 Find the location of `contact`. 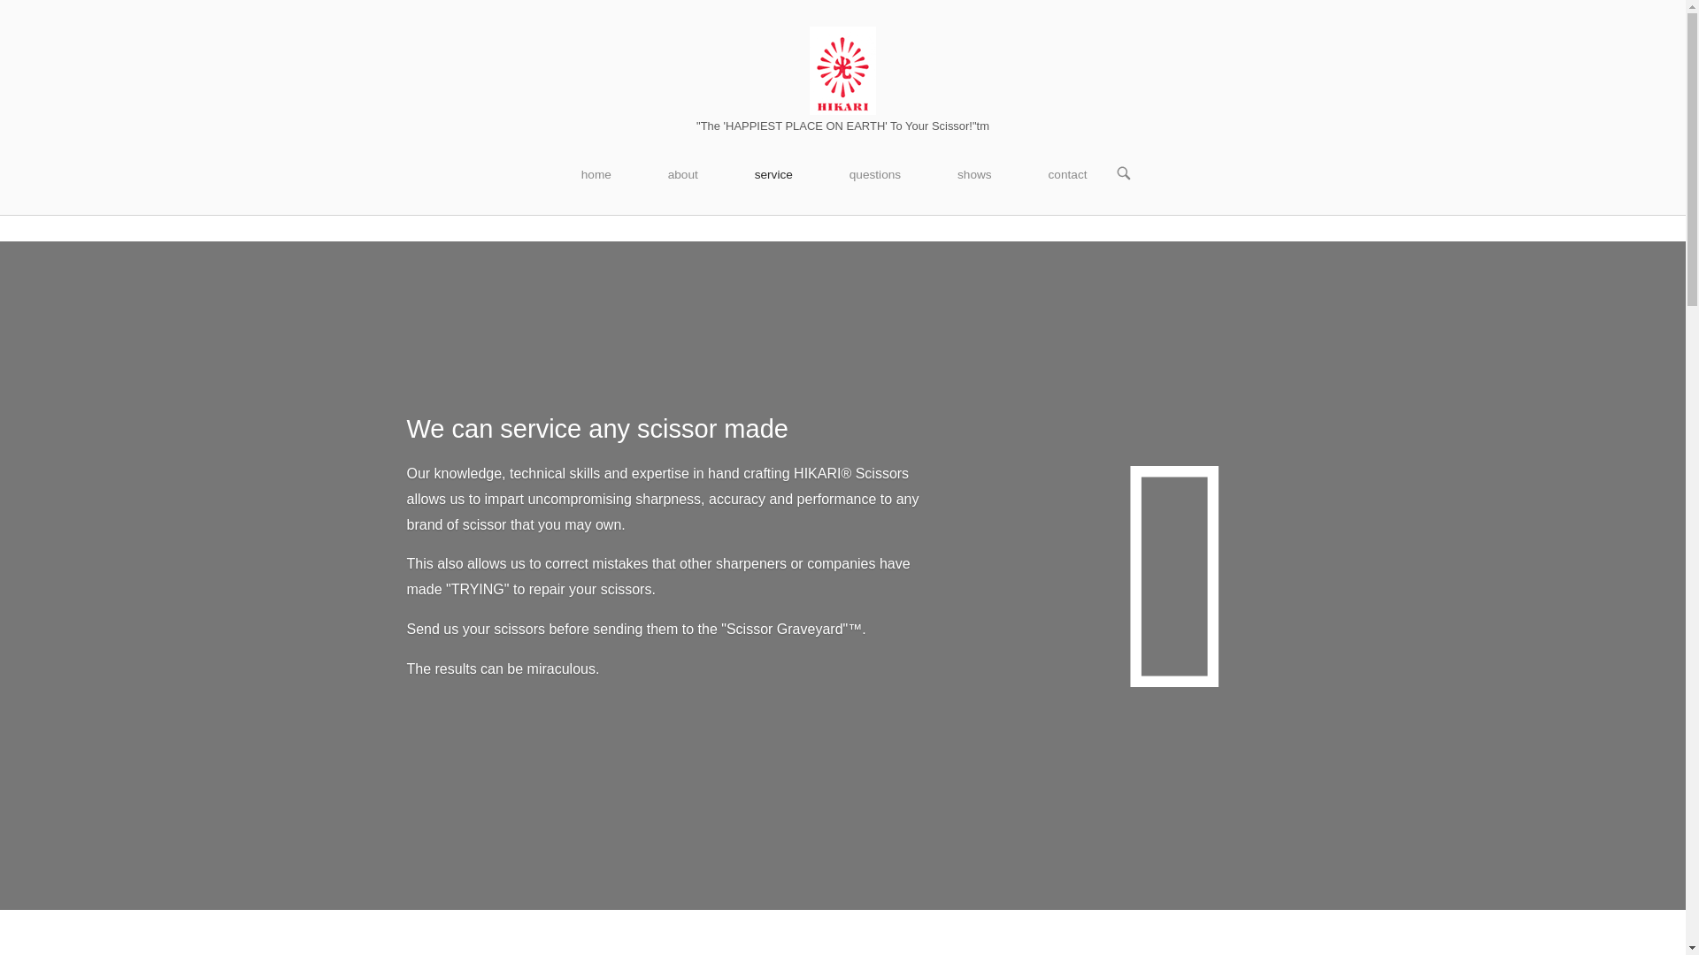

contact is located at coordinates (1066, 175).